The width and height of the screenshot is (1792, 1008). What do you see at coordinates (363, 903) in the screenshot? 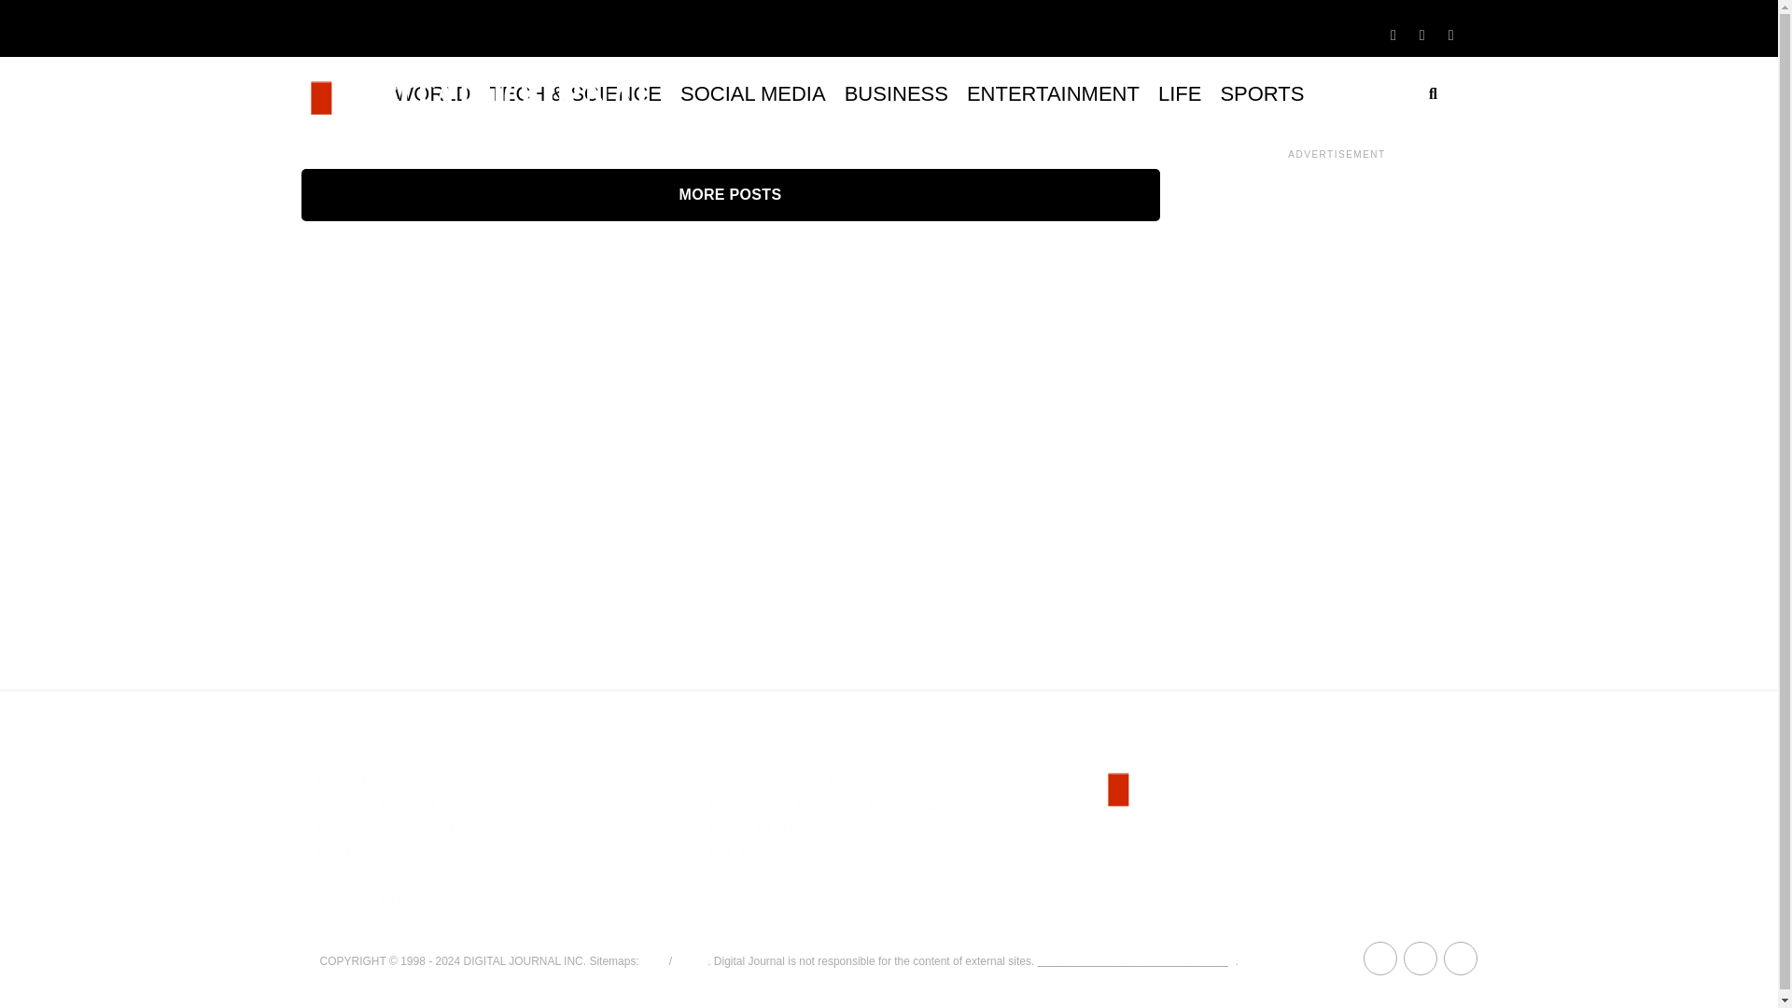
I see `CONTACT US` at bounding box center [363, 903].